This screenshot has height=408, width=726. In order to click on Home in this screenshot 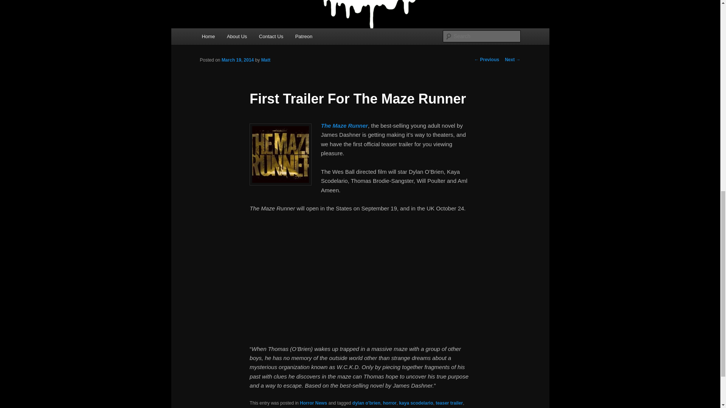, I will do `click(208, 36)`.